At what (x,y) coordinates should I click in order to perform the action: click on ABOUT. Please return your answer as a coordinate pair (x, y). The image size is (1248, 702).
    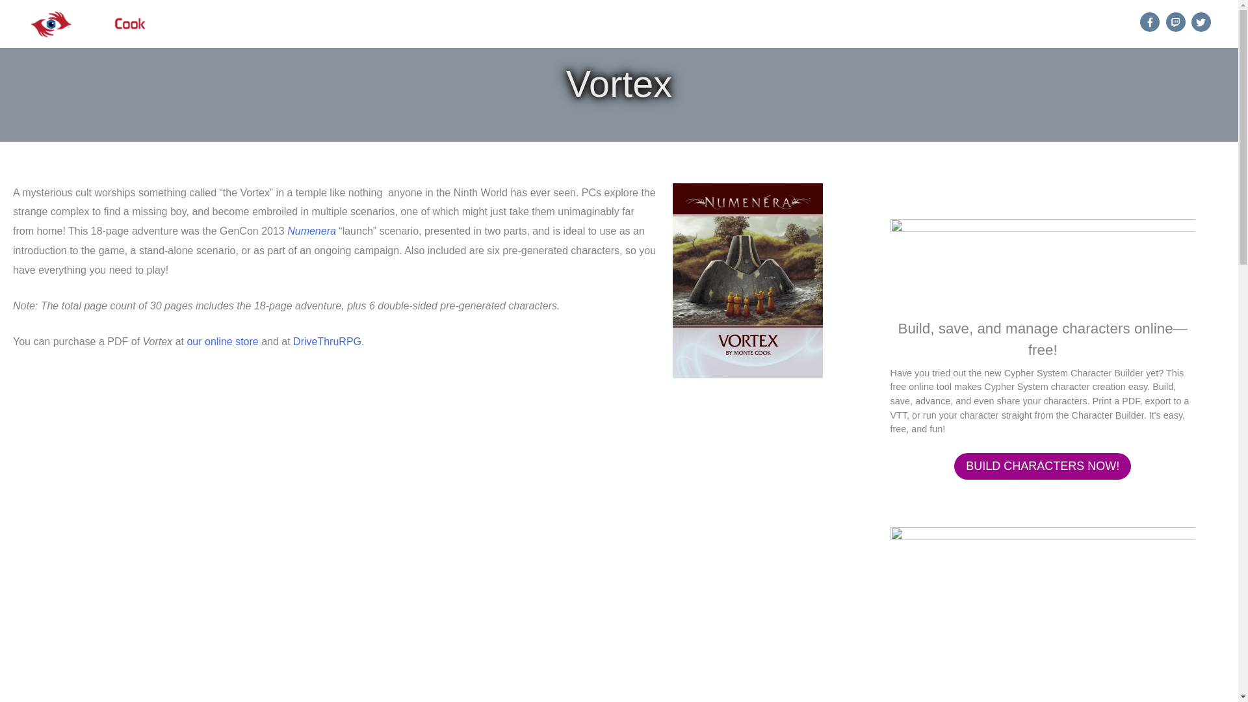
    Looking at the image, I should click on (1006, 24).